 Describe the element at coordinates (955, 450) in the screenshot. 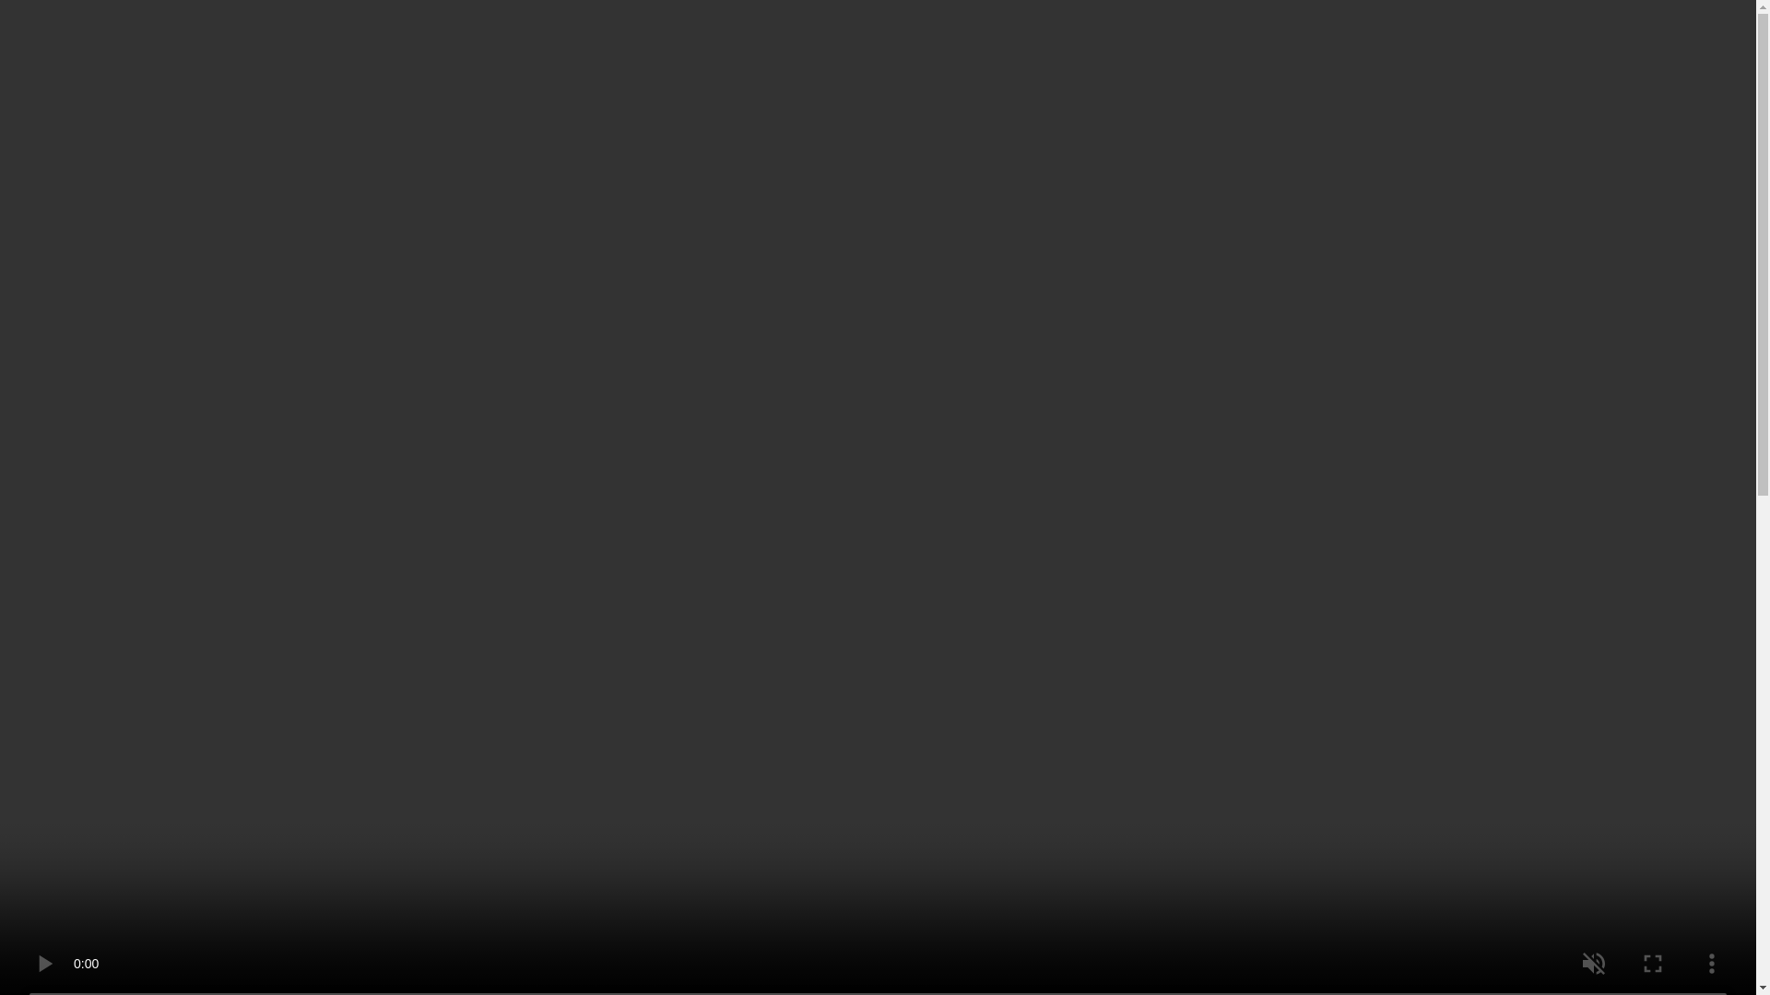

I see `1` at that location.